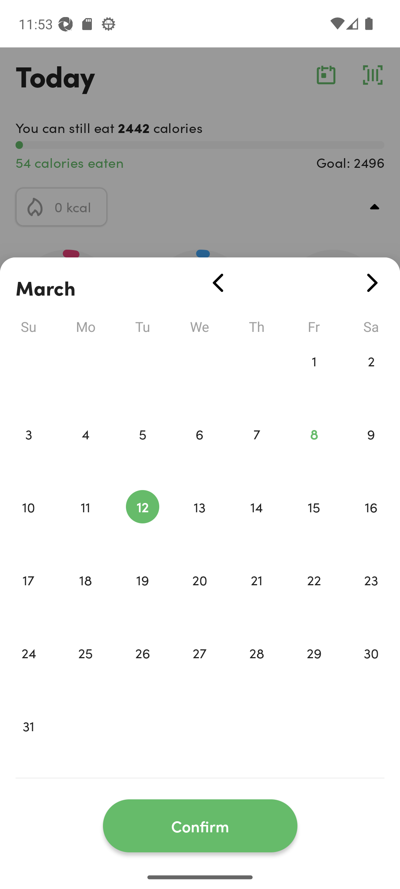  I want to click on 8, so click(314, 450).